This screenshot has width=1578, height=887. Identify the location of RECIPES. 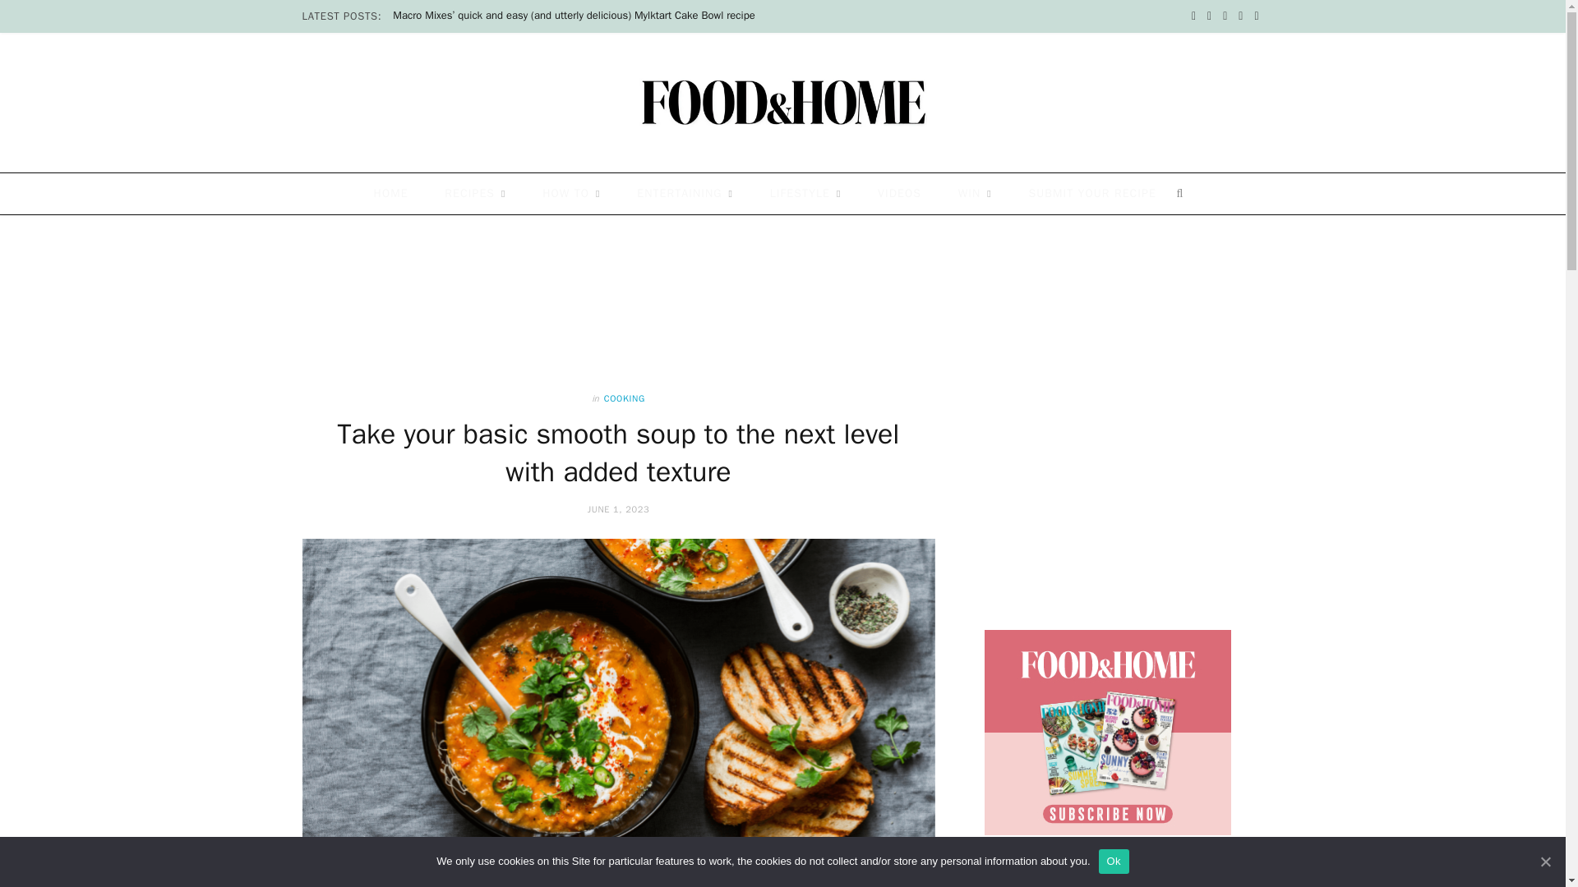
(475, 194).